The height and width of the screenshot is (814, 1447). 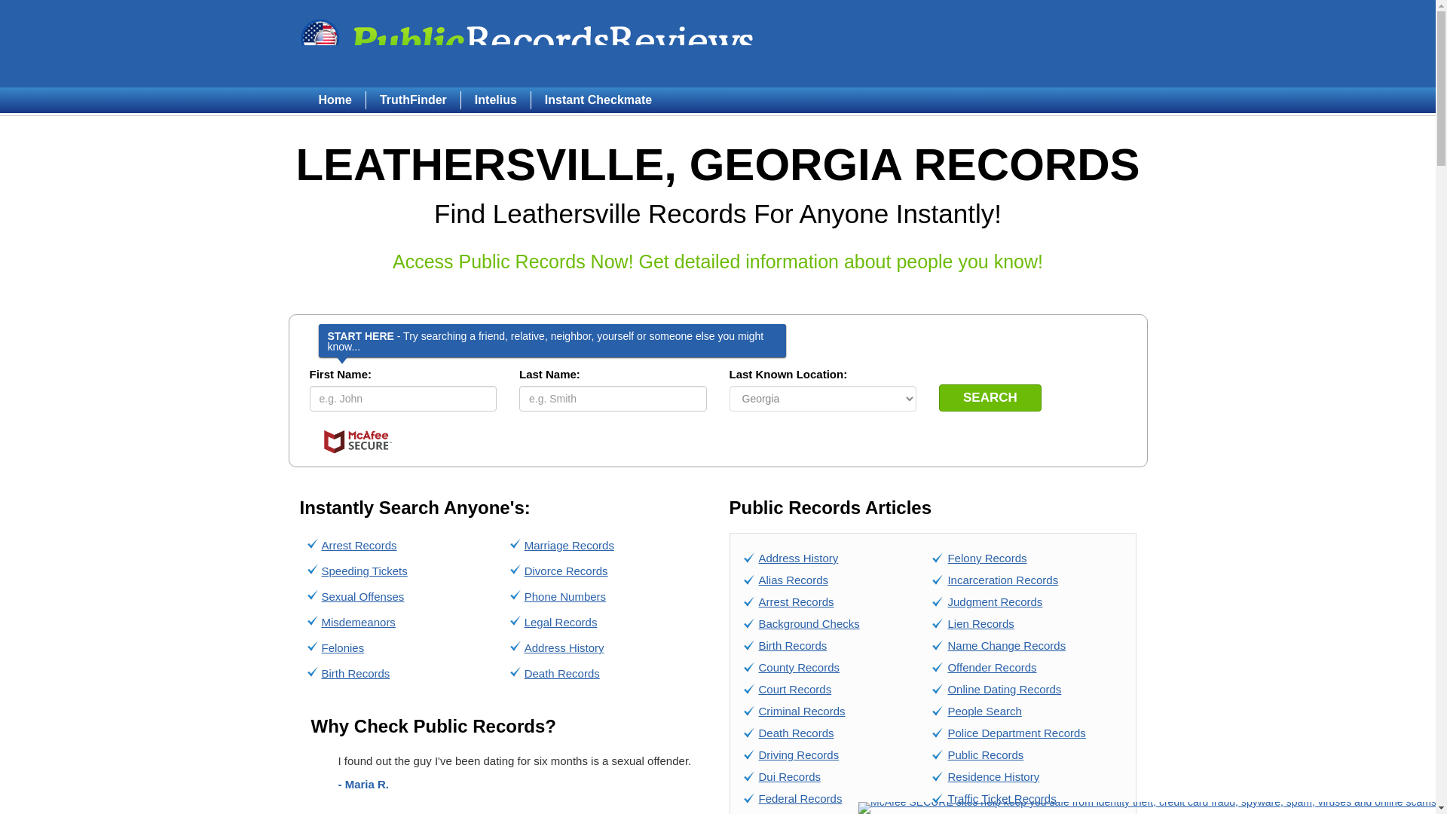 I want to click on Legal Records, so click(x=561, y=621).